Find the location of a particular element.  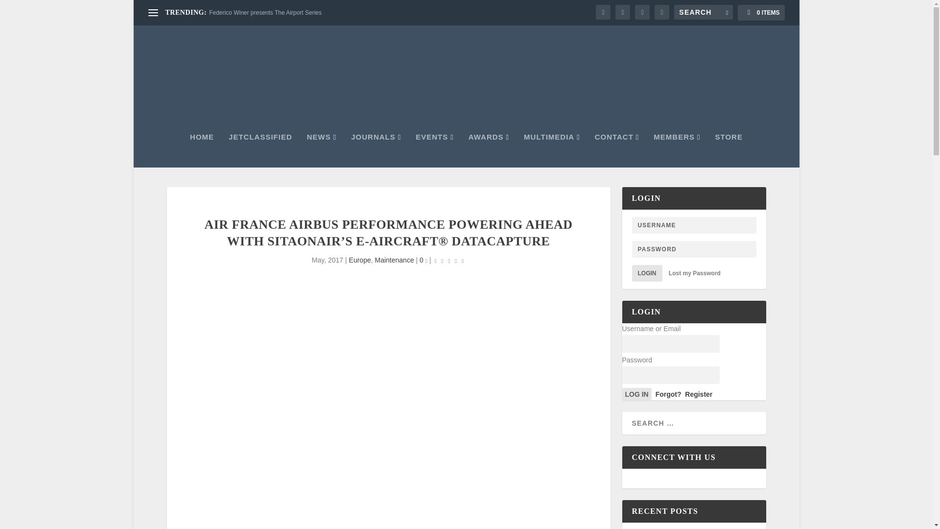

Federico Winer presents The Airport Series is located at coordinates (265, 13).